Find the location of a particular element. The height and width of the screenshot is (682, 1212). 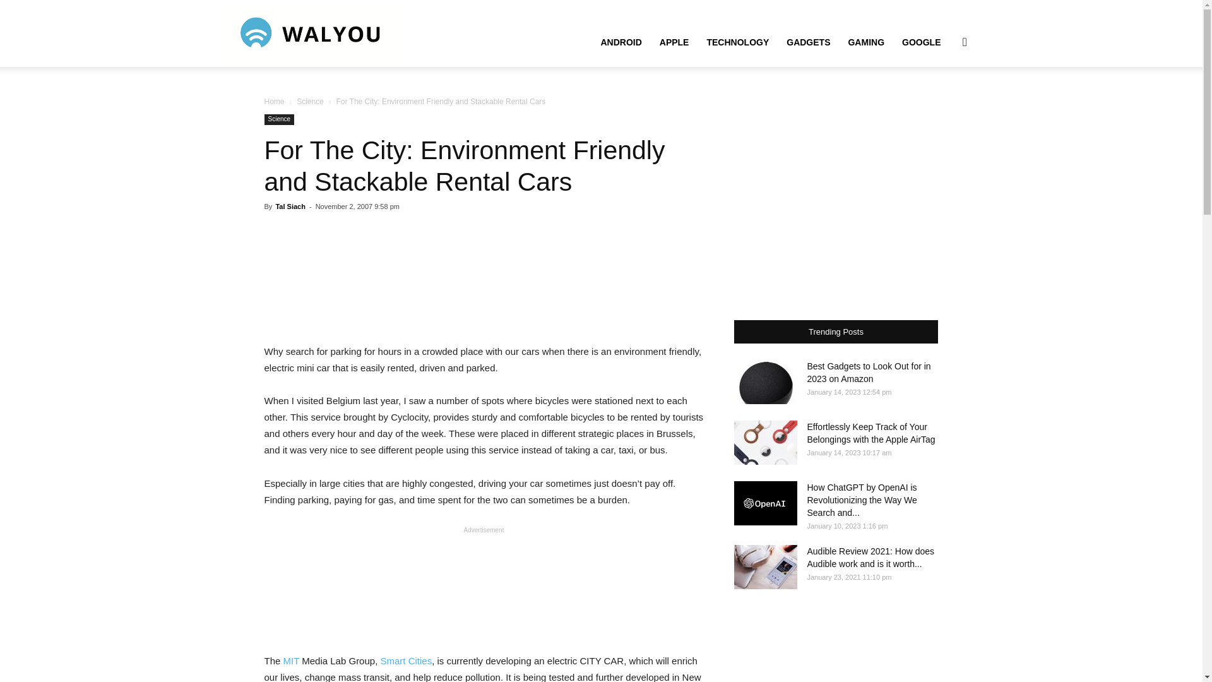

Tal Siach is located at coordinates (290, 206).